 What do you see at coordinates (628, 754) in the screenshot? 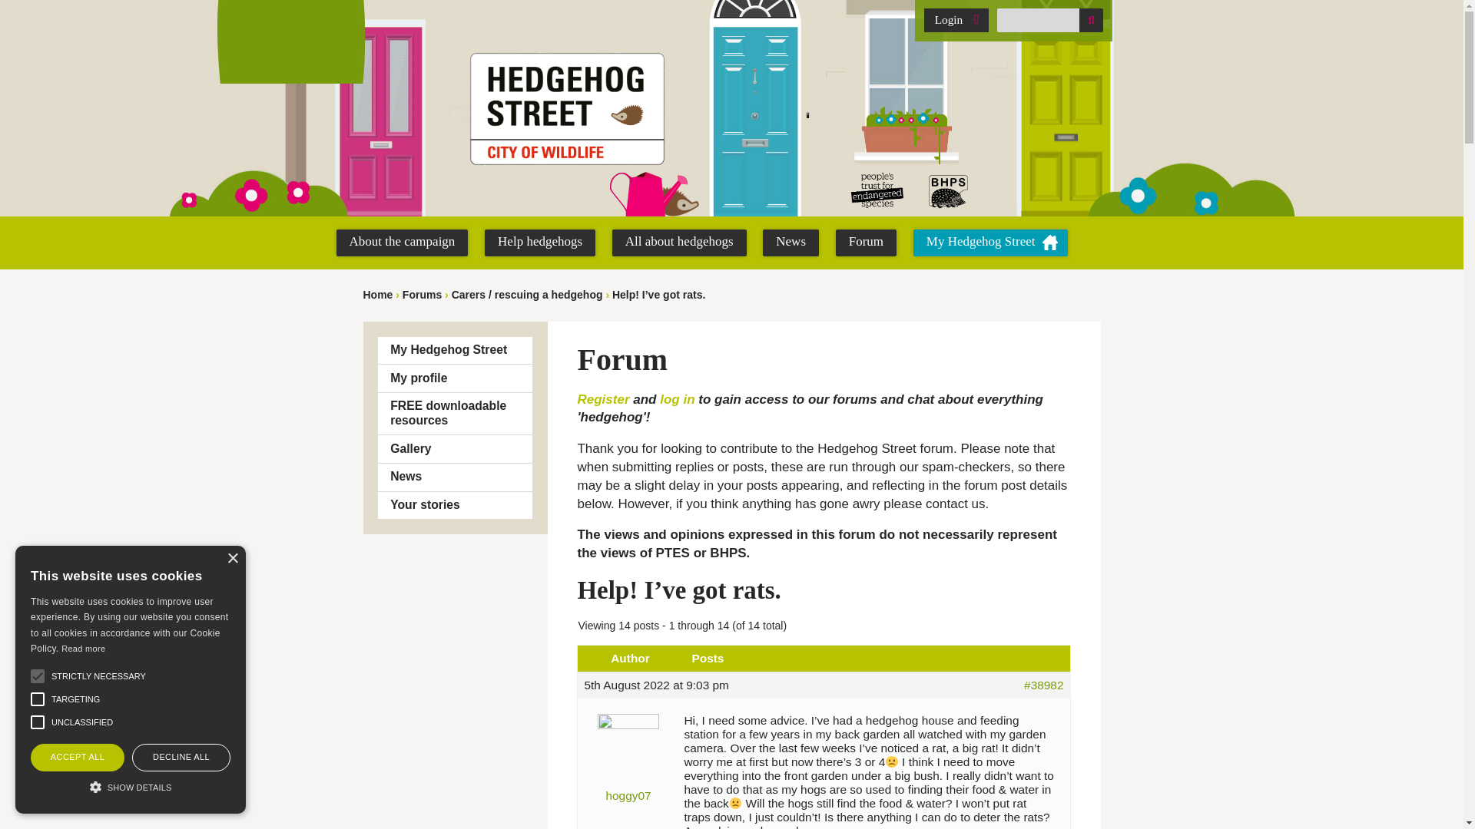
I see `View hoggy07's profile` at bounding box center [628, 754].